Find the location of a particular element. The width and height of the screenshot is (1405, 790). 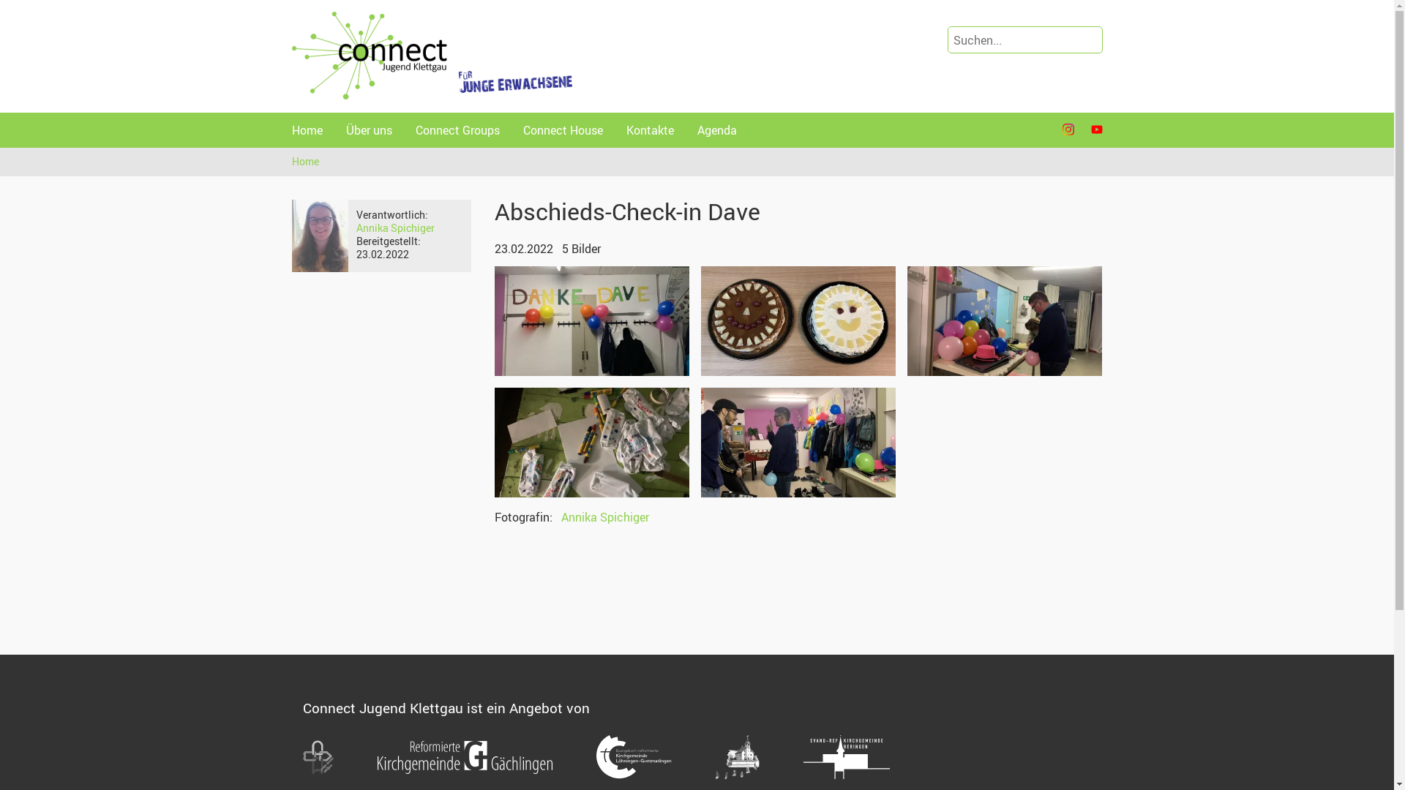

Connect Groups is located at coordinates (458, 130).